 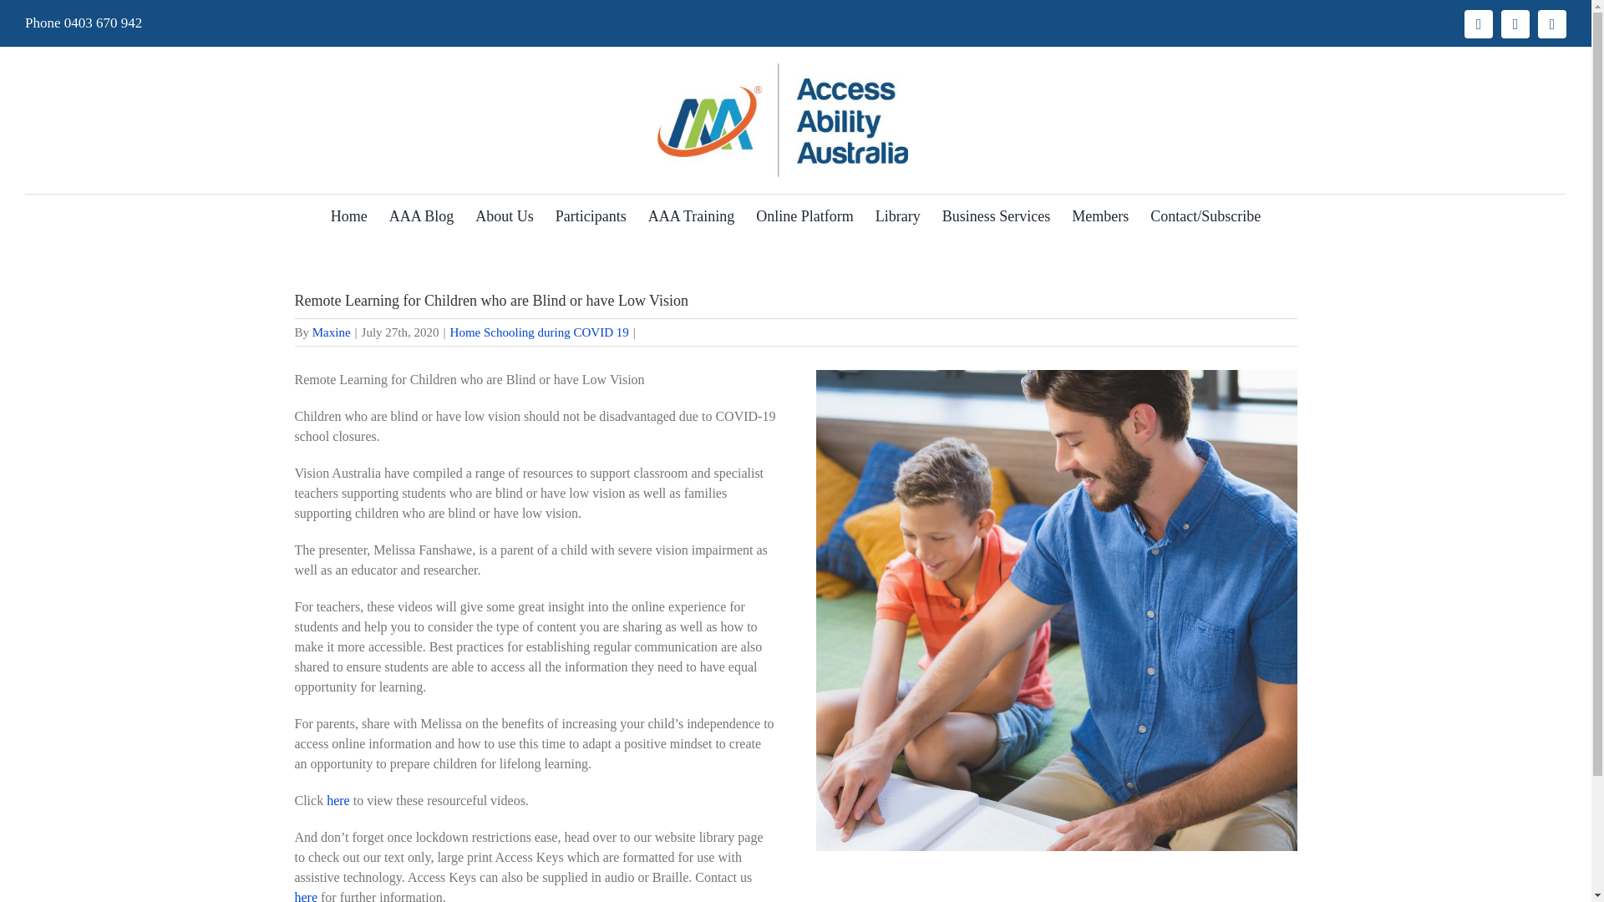 What do you see at coordinates (349, 217) in the screenshot?
I see `Home` at bounding box center [349, 217].